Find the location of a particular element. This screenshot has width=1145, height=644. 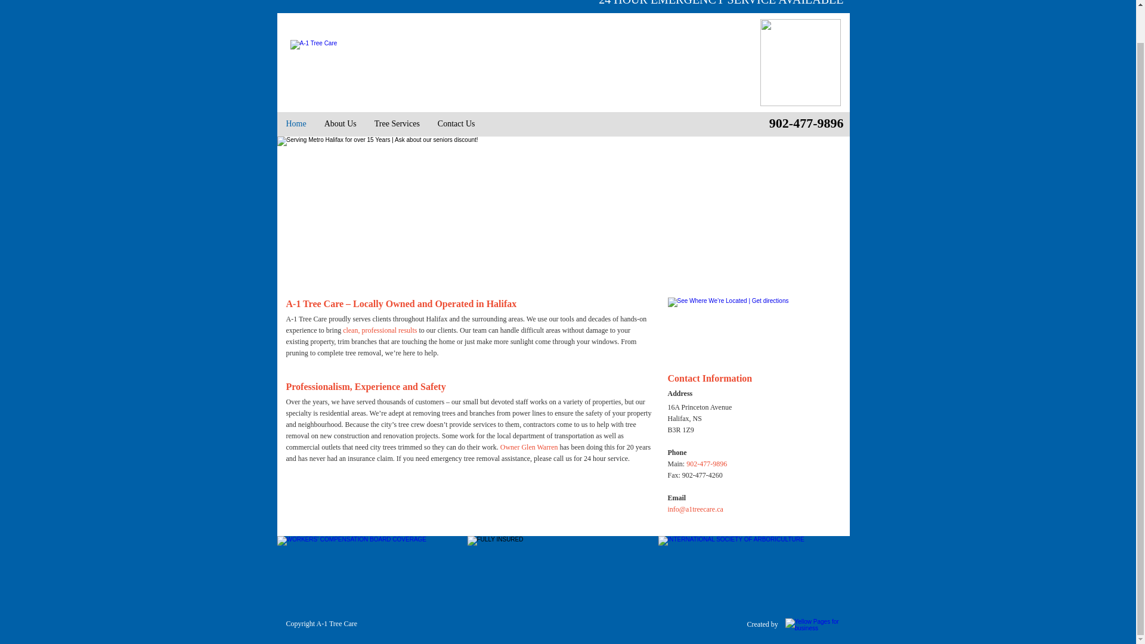

902-477-9896 is located at coordinates (706, 464).